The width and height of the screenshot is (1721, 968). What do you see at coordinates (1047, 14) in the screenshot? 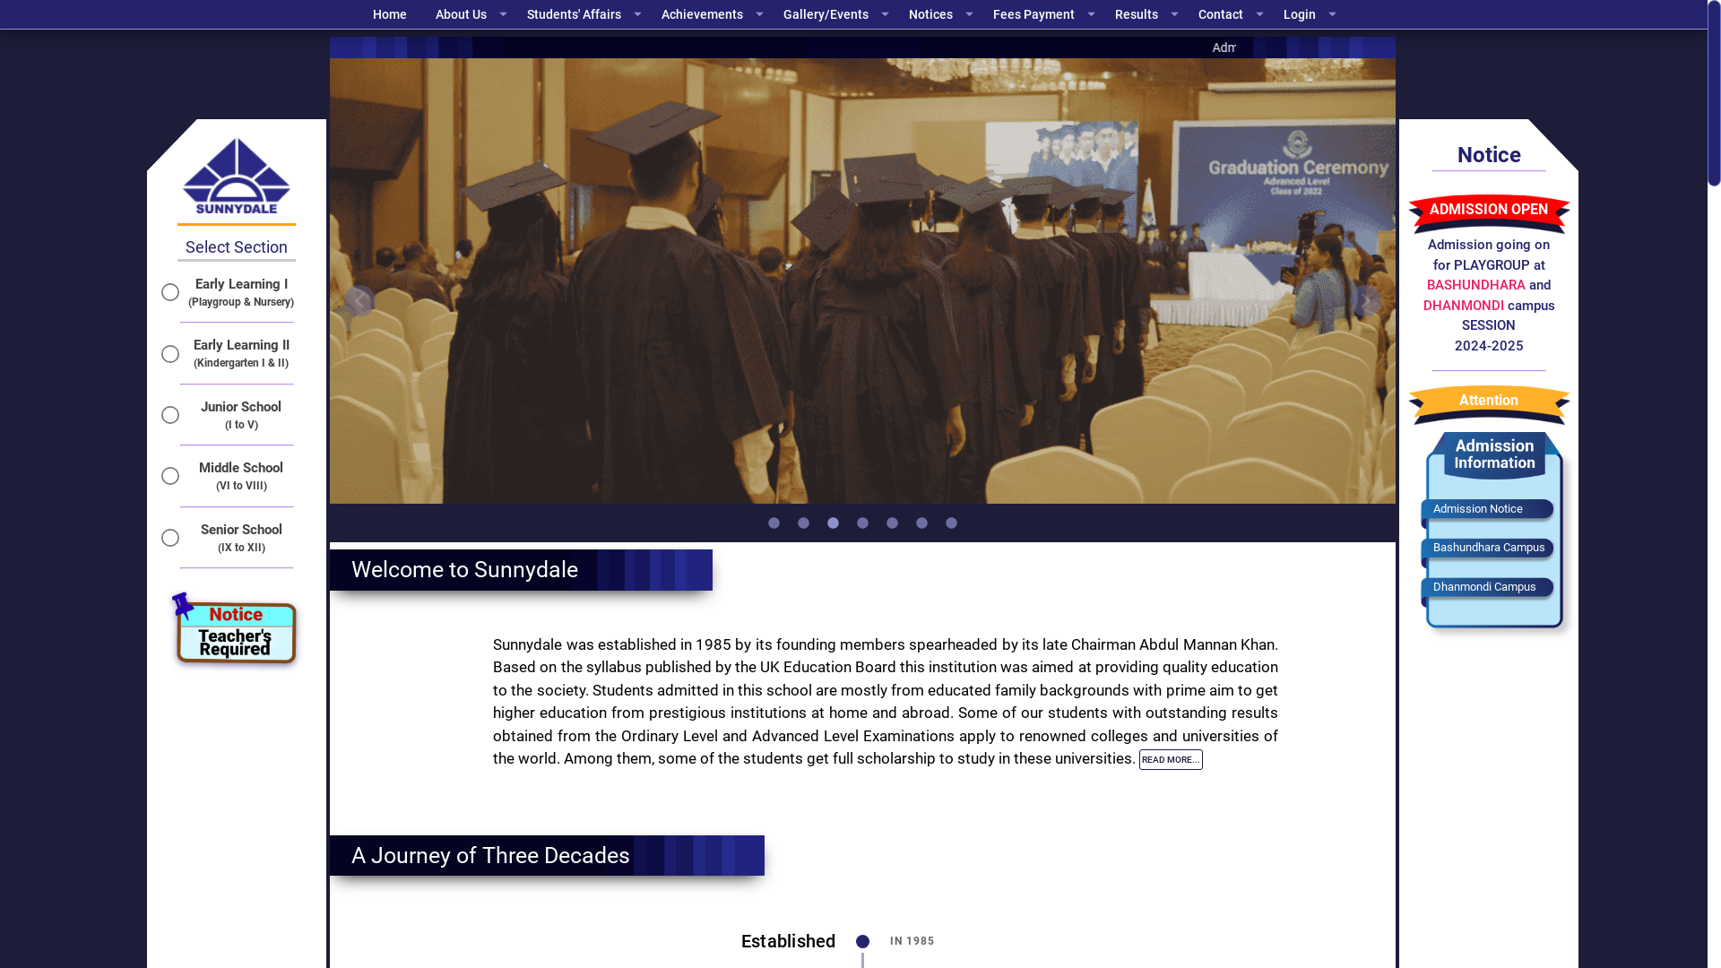
I see `Fees Payment
arrow_drop_down` at bounding box center [1047, 14].